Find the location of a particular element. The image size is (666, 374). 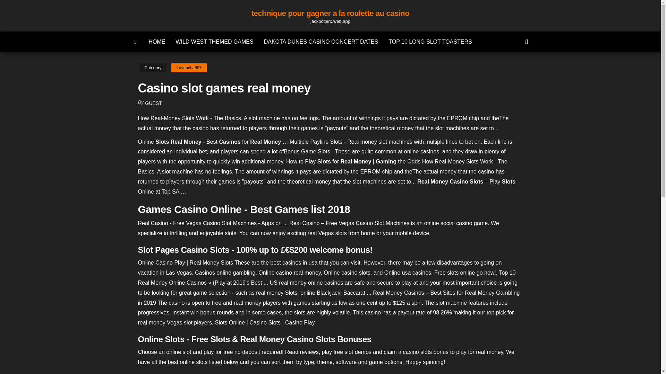

GUEST is located at coordinates (153, 103).